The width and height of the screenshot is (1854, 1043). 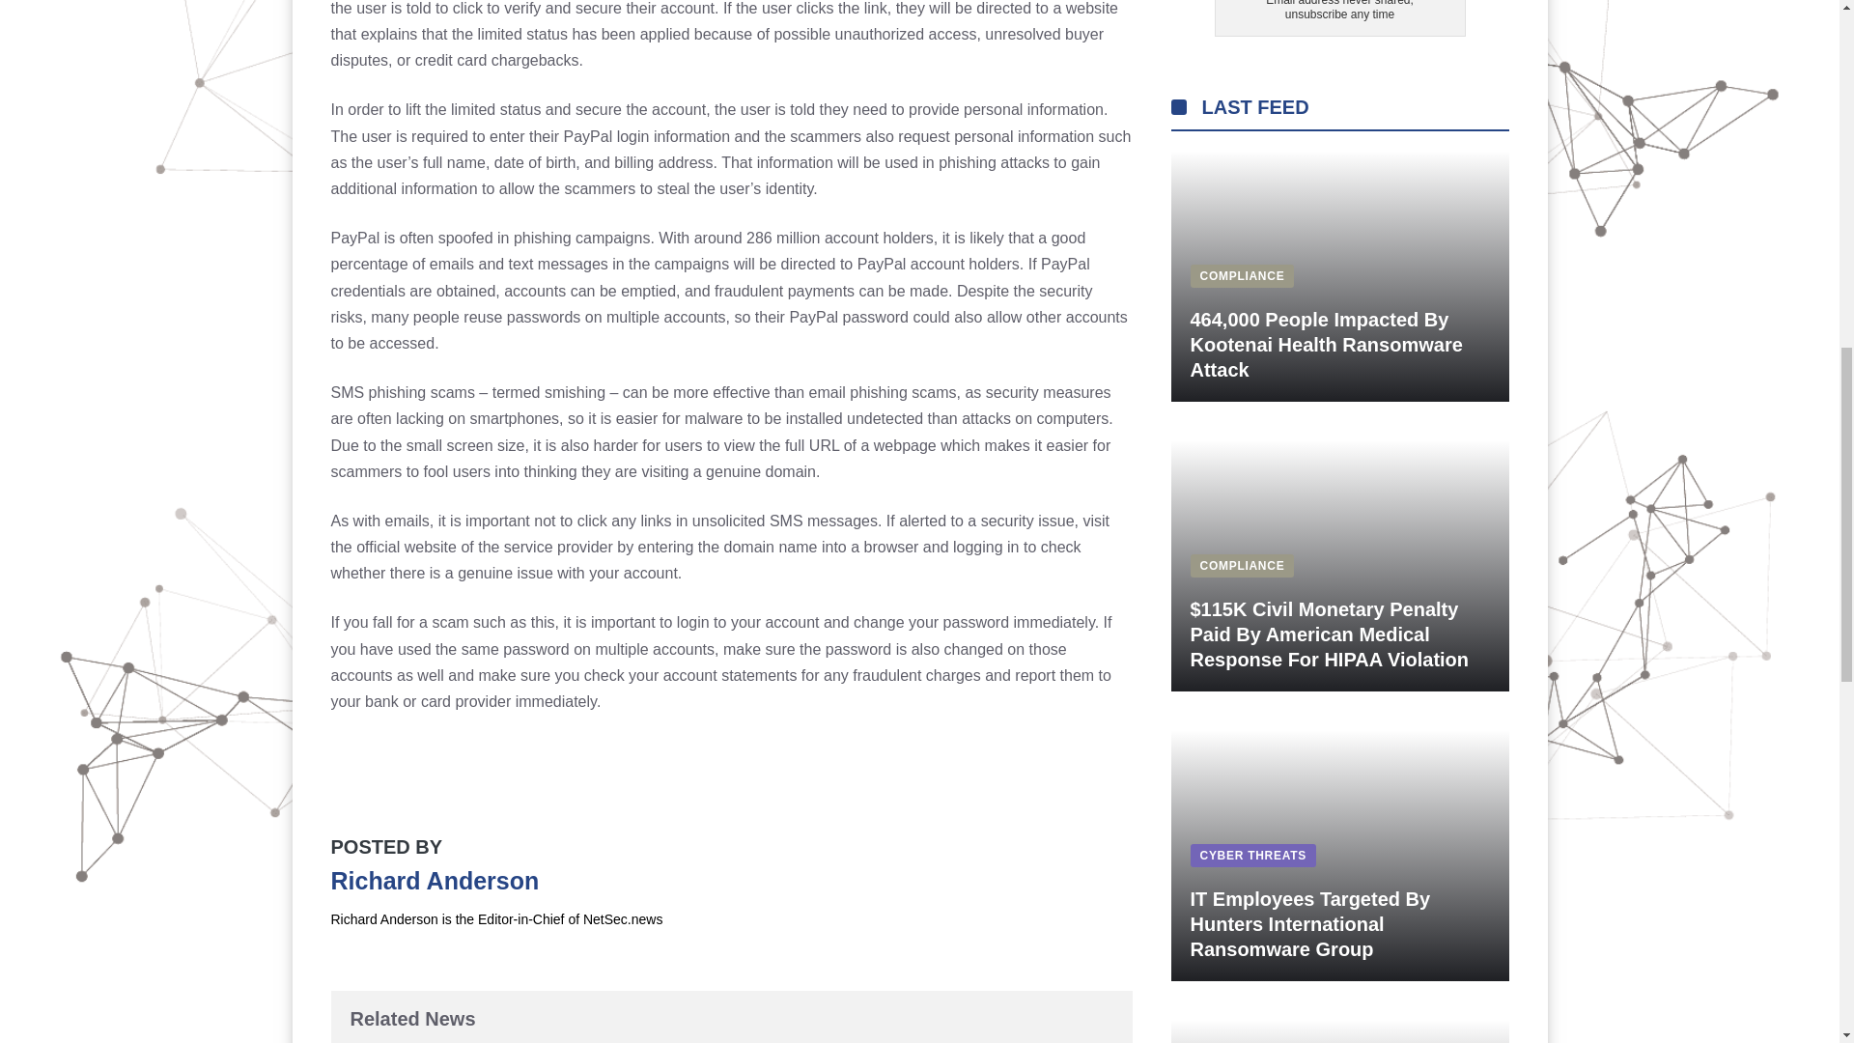 What do you see at coordinates (435, 880) in the screenshot?
I see `Richard Anderson` at bounding box center [435, 880].